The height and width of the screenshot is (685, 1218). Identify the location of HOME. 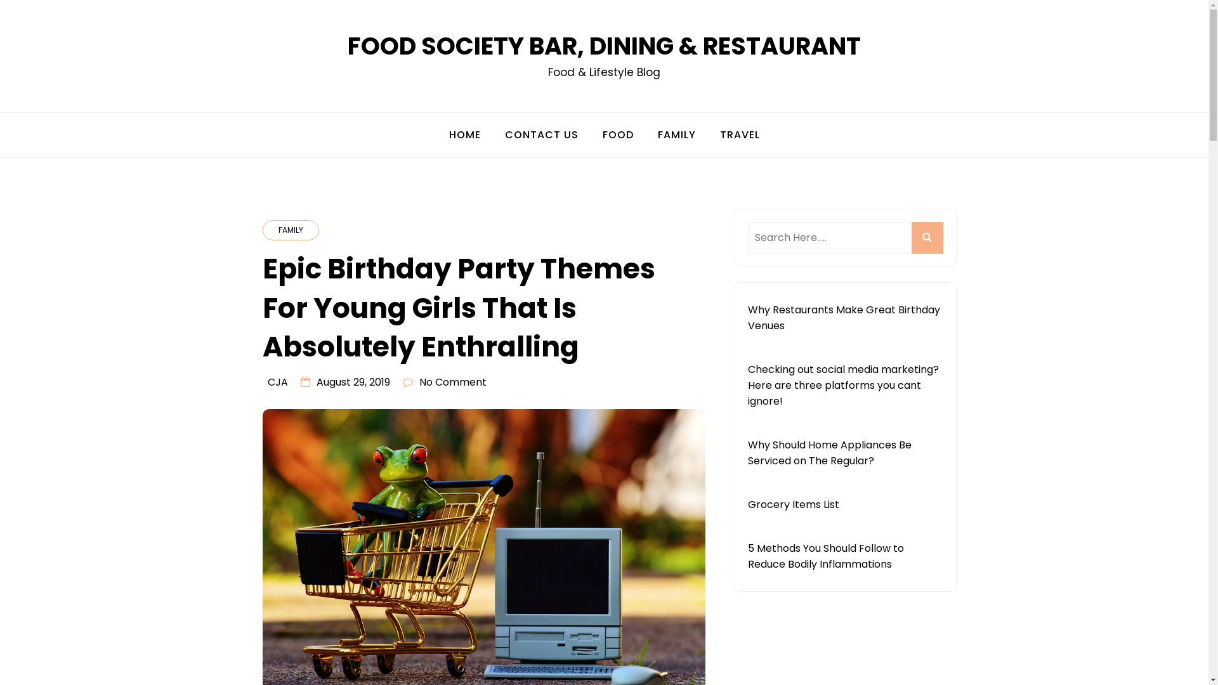
(464, 135).